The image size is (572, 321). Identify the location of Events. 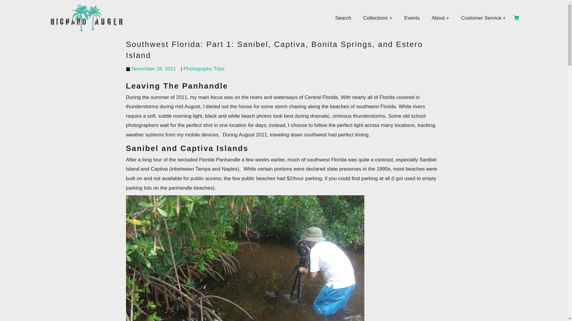
(412, 18).